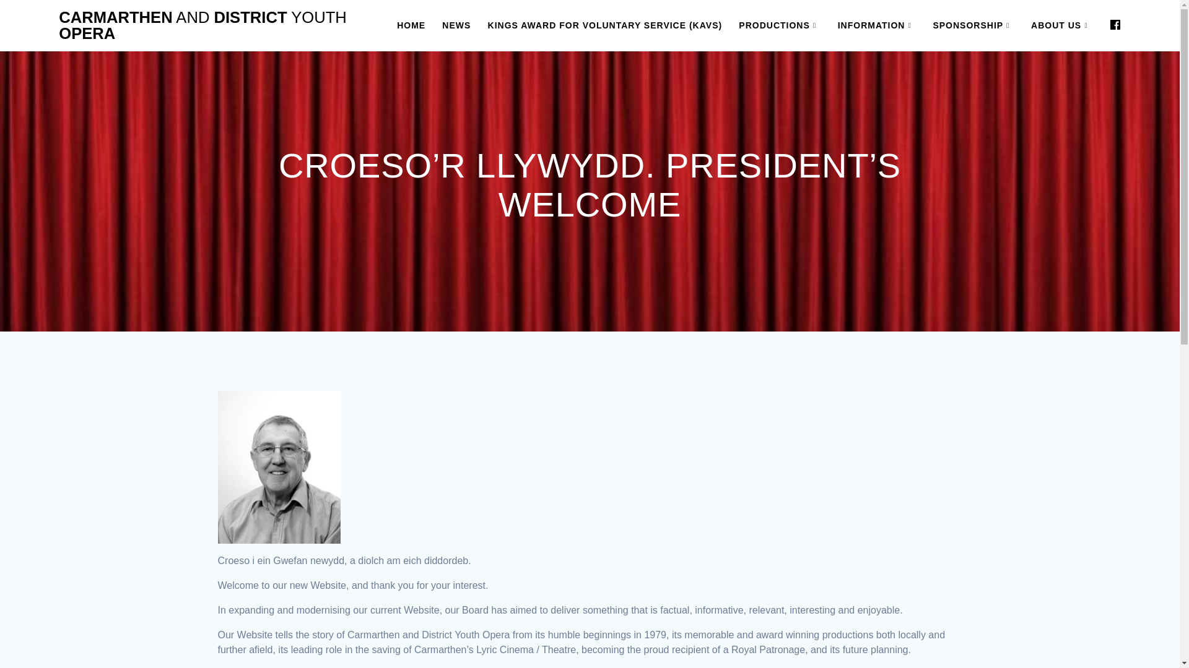  I want to click on CARMARTHEN AND DISTRICT YOUTH OPERA, so click(211, 25).